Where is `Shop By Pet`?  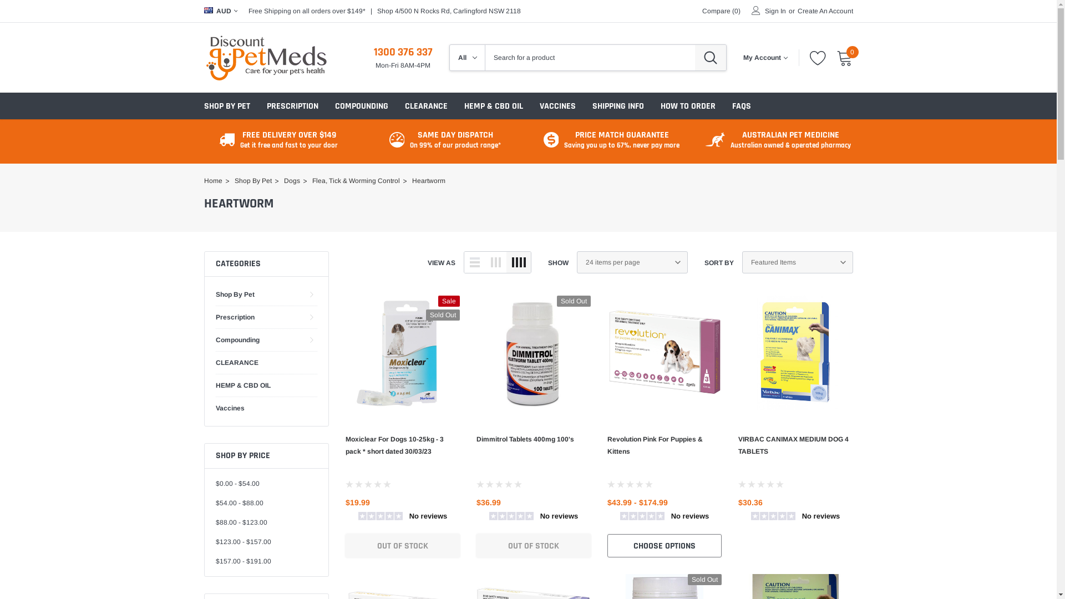 Shop By Pet is located at coordinates (235, 295).